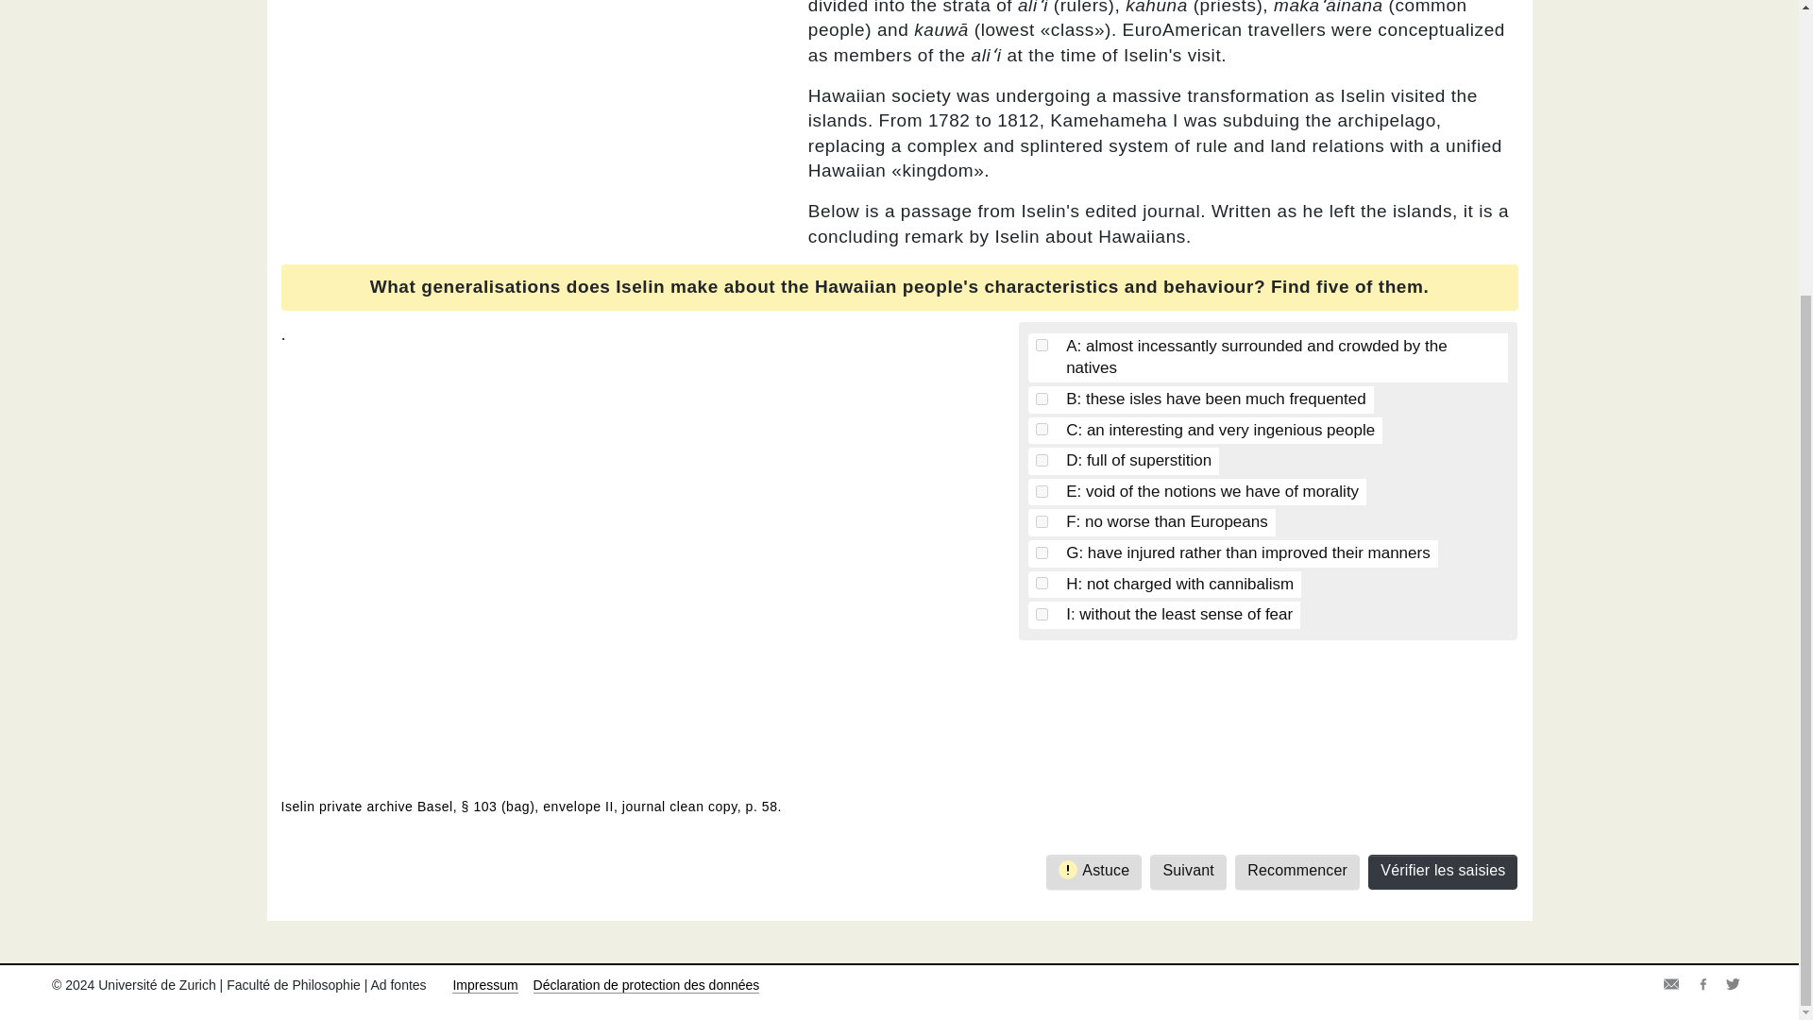 The height and width of the screenshot is (1020, 1813). I want to click on 1, so click(1041, 399).